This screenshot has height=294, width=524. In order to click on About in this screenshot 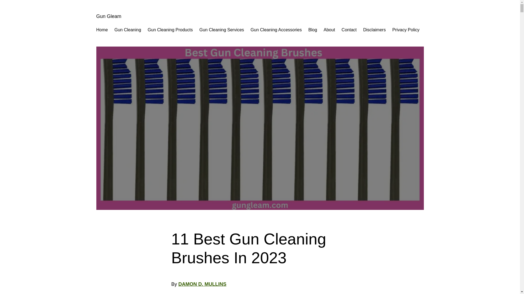, I will do `click(329, 30)`.